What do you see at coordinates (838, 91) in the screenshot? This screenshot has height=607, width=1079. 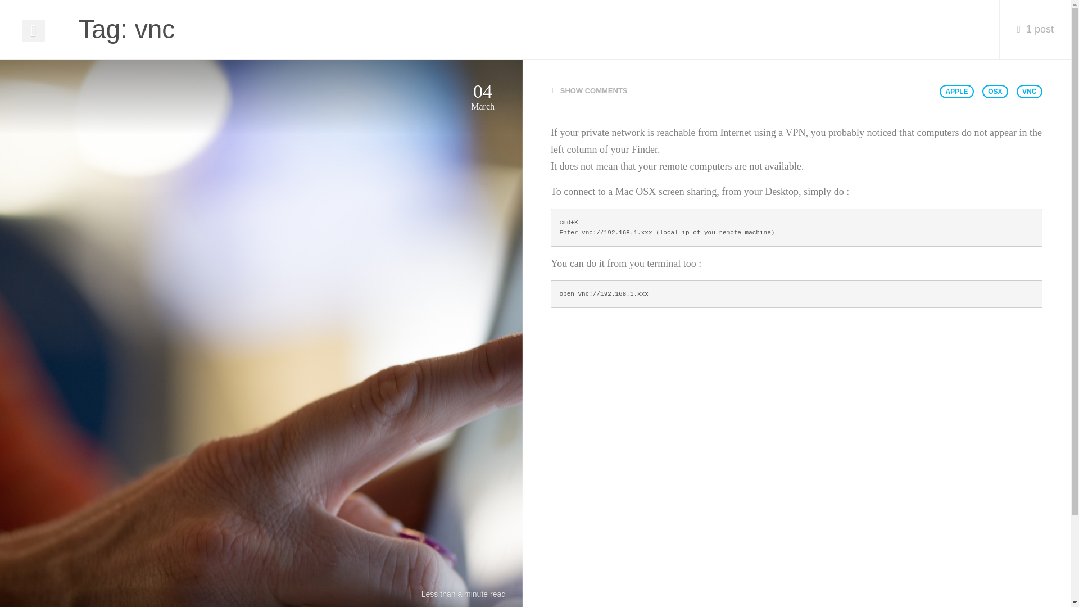 I see `SHOW COMMENTS` at bounding box center [838, 91].